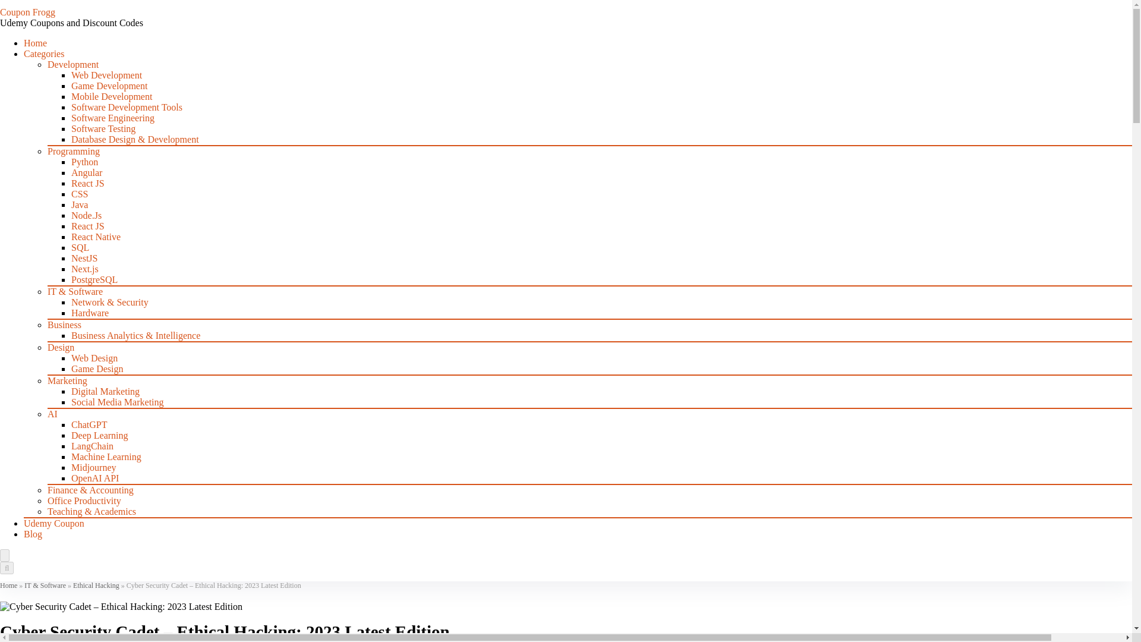  Describe the element at coordinates (127, 107) in the screenshot. I see `Software Development Tools` at that location.